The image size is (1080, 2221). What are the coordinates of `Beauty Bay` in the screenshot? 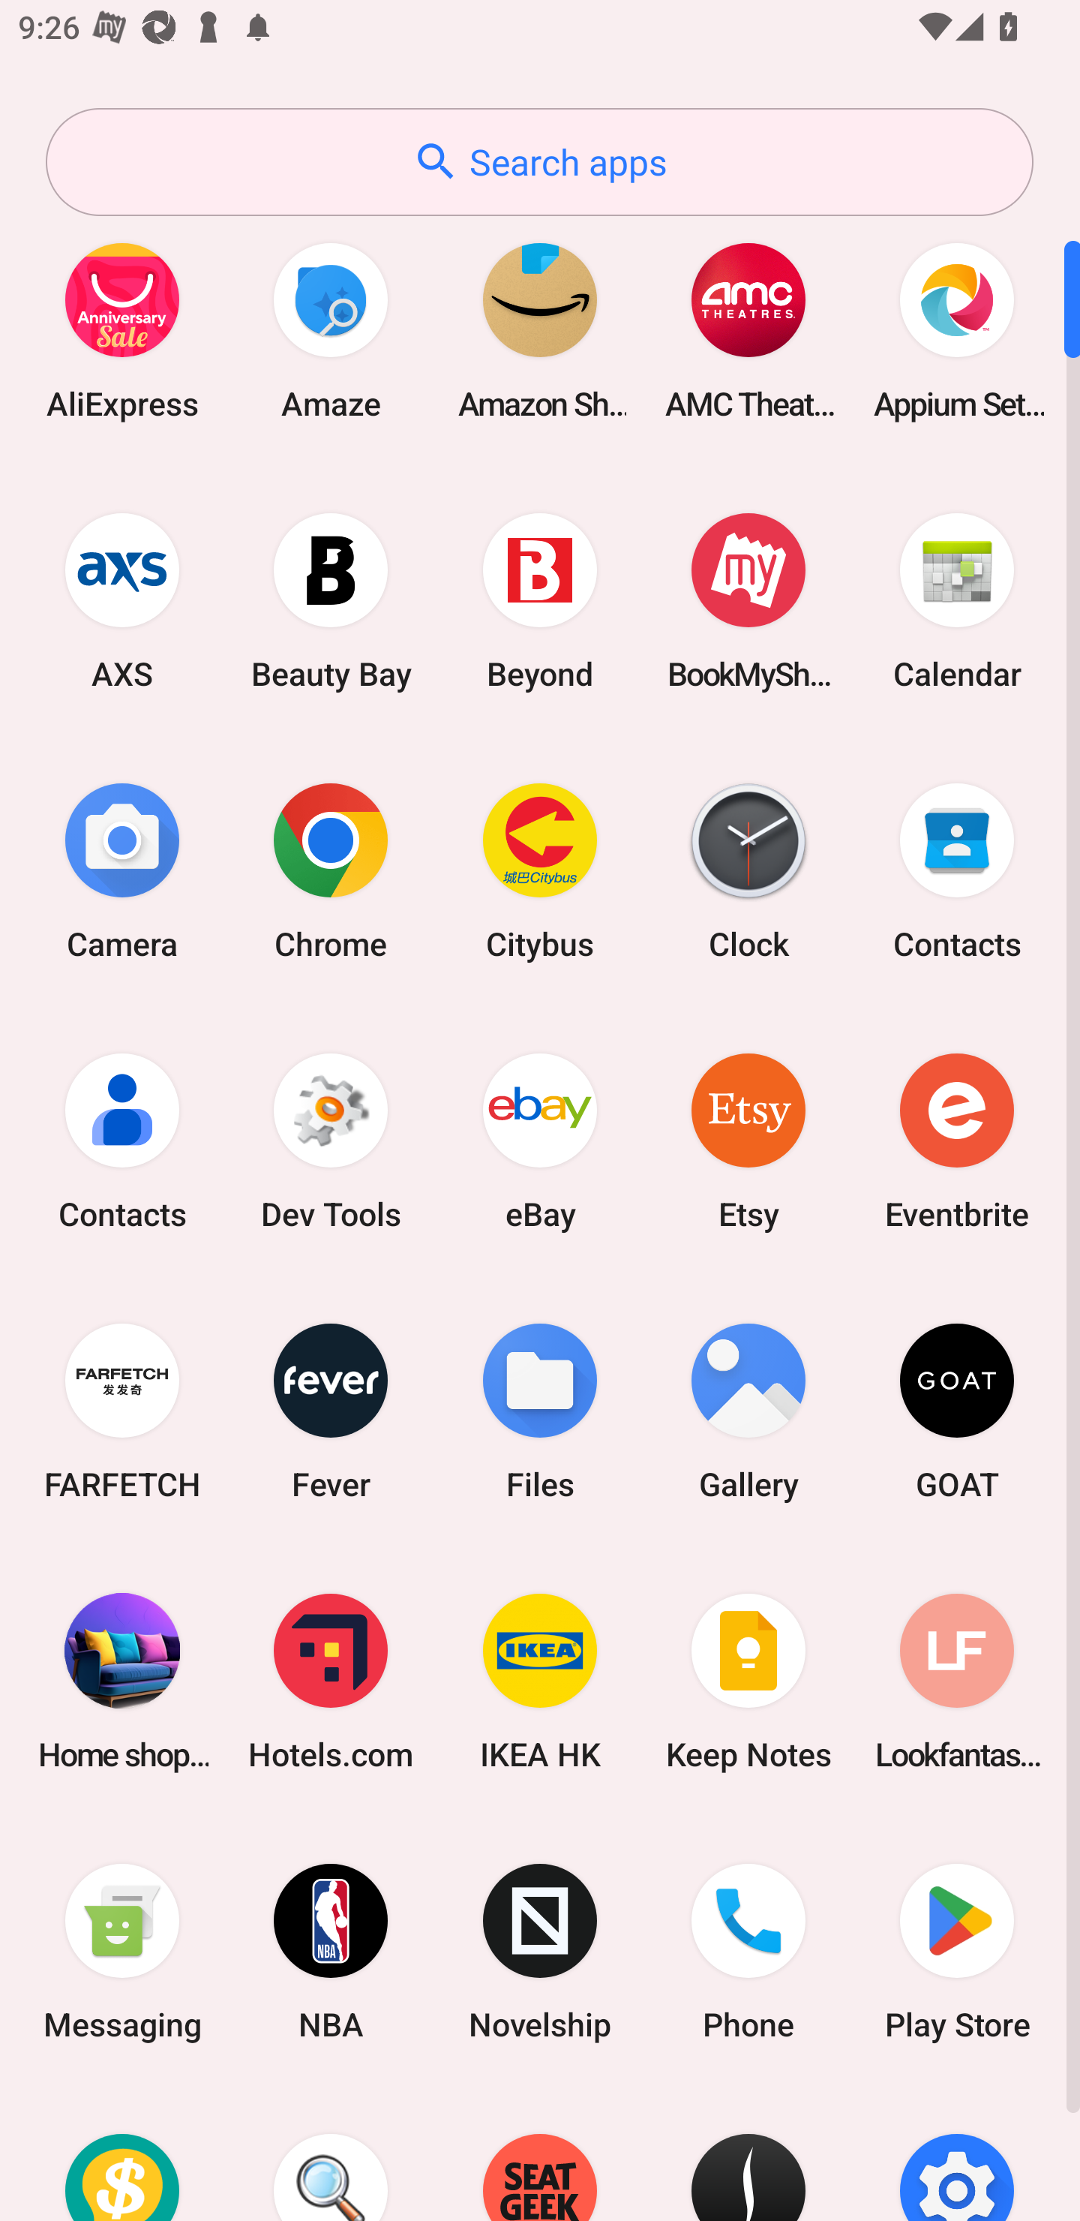 It's located at (331, 600).